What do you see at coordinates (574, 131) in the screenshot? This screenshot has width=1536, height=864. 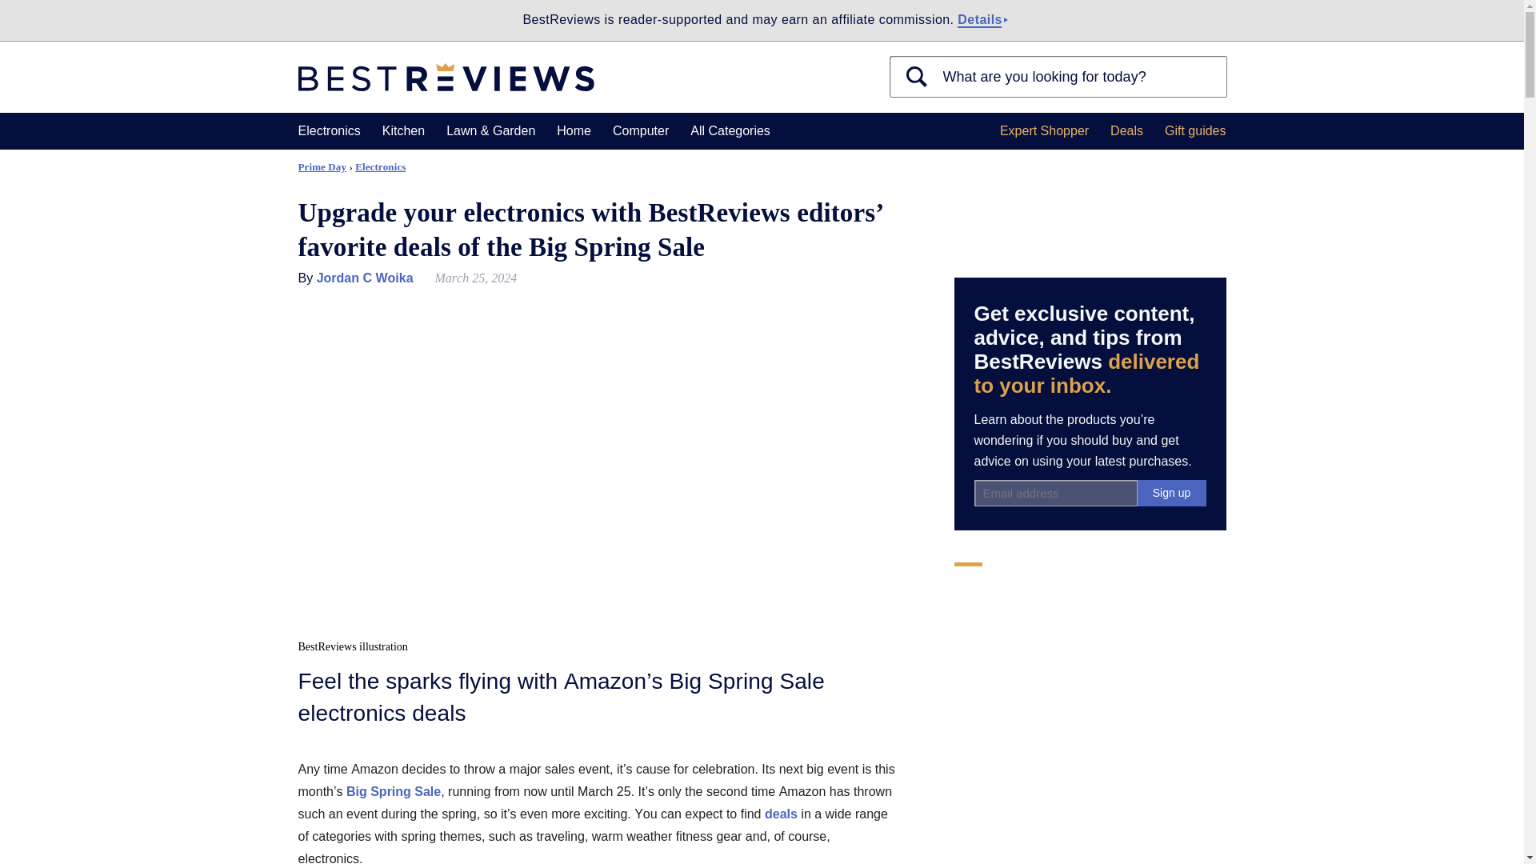 I see `Home` at bounding box center [574, 131].